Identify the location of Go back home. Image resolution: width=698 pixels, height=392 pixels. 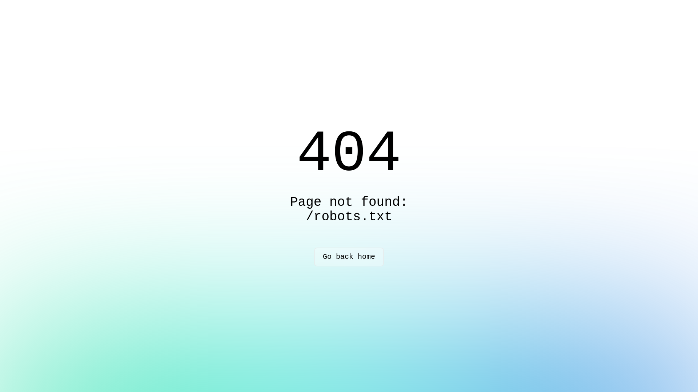
(349, 257).